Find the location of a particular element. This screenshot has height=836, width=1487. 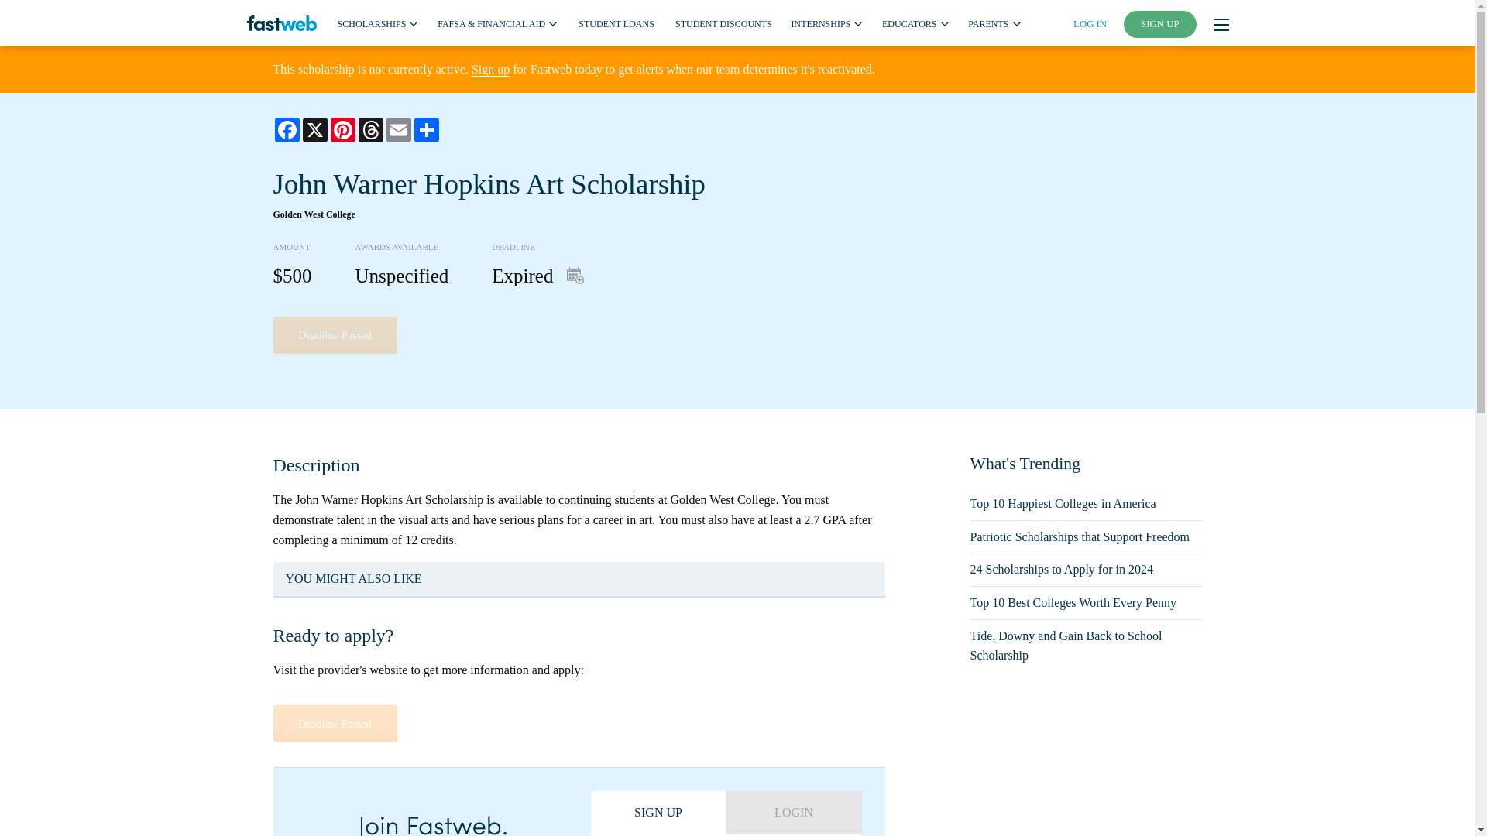

LOG IN is located at coordinates (1090, 23).